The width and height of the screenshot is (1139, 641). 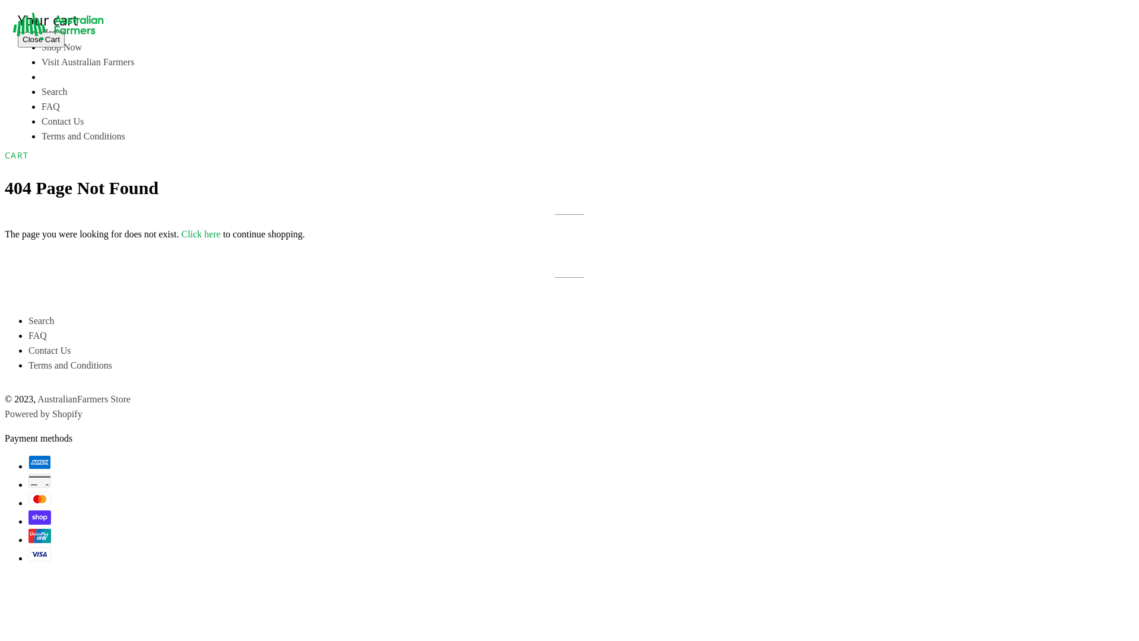 I want to click on Contact Us, so click(x=50, y=350).